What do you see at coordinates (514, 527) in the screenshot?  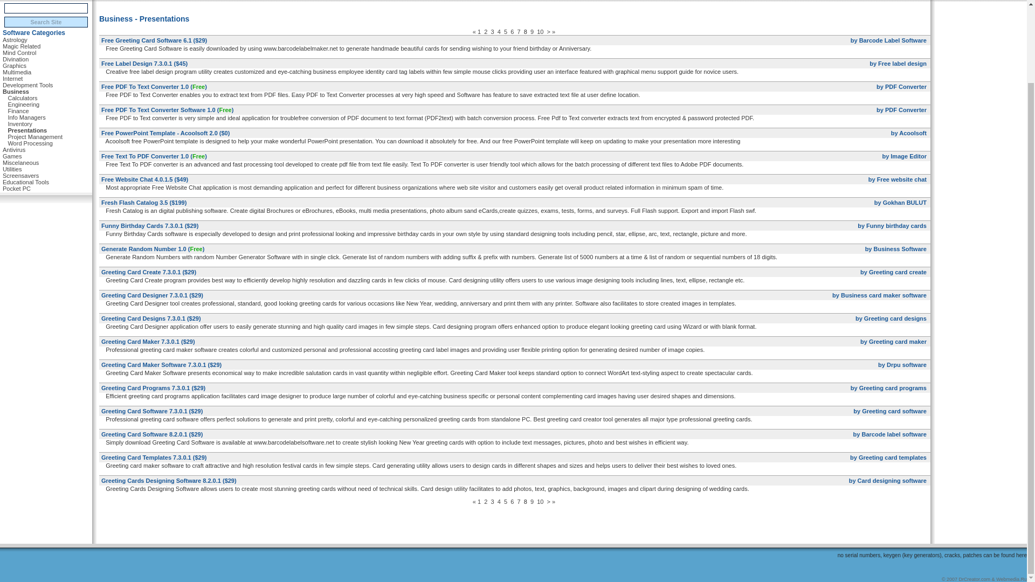 I see `Advertisement` at bounding box center [514, 527].